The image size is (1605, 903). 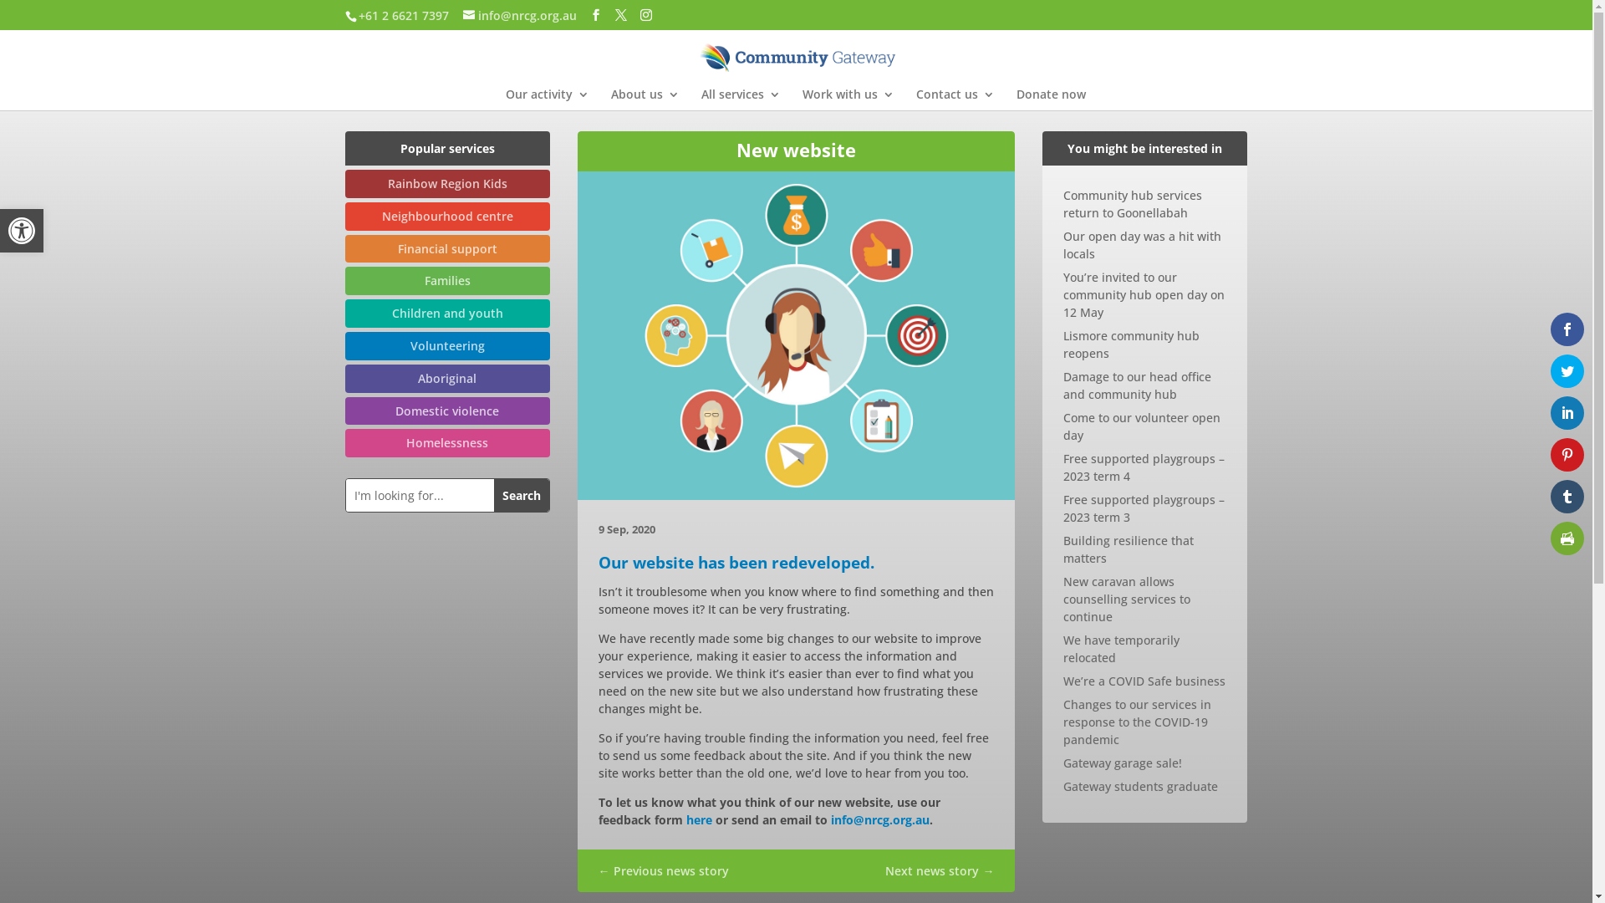 What do you see at coordinates (447, 379) in the screenshot?
I see `Aboriginal` at bounding box center [447, 379].